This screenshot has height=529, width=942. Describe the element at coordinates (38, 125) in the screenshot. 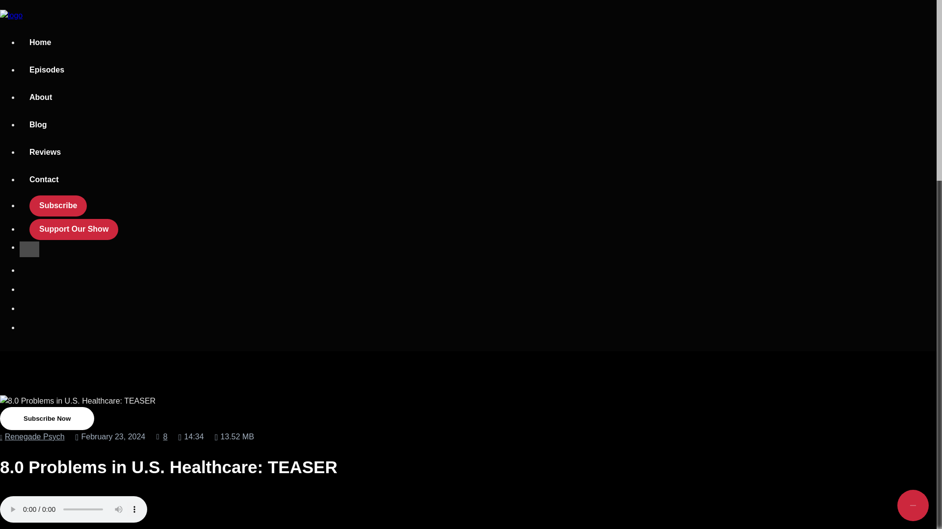

I see `Blog` at that location.